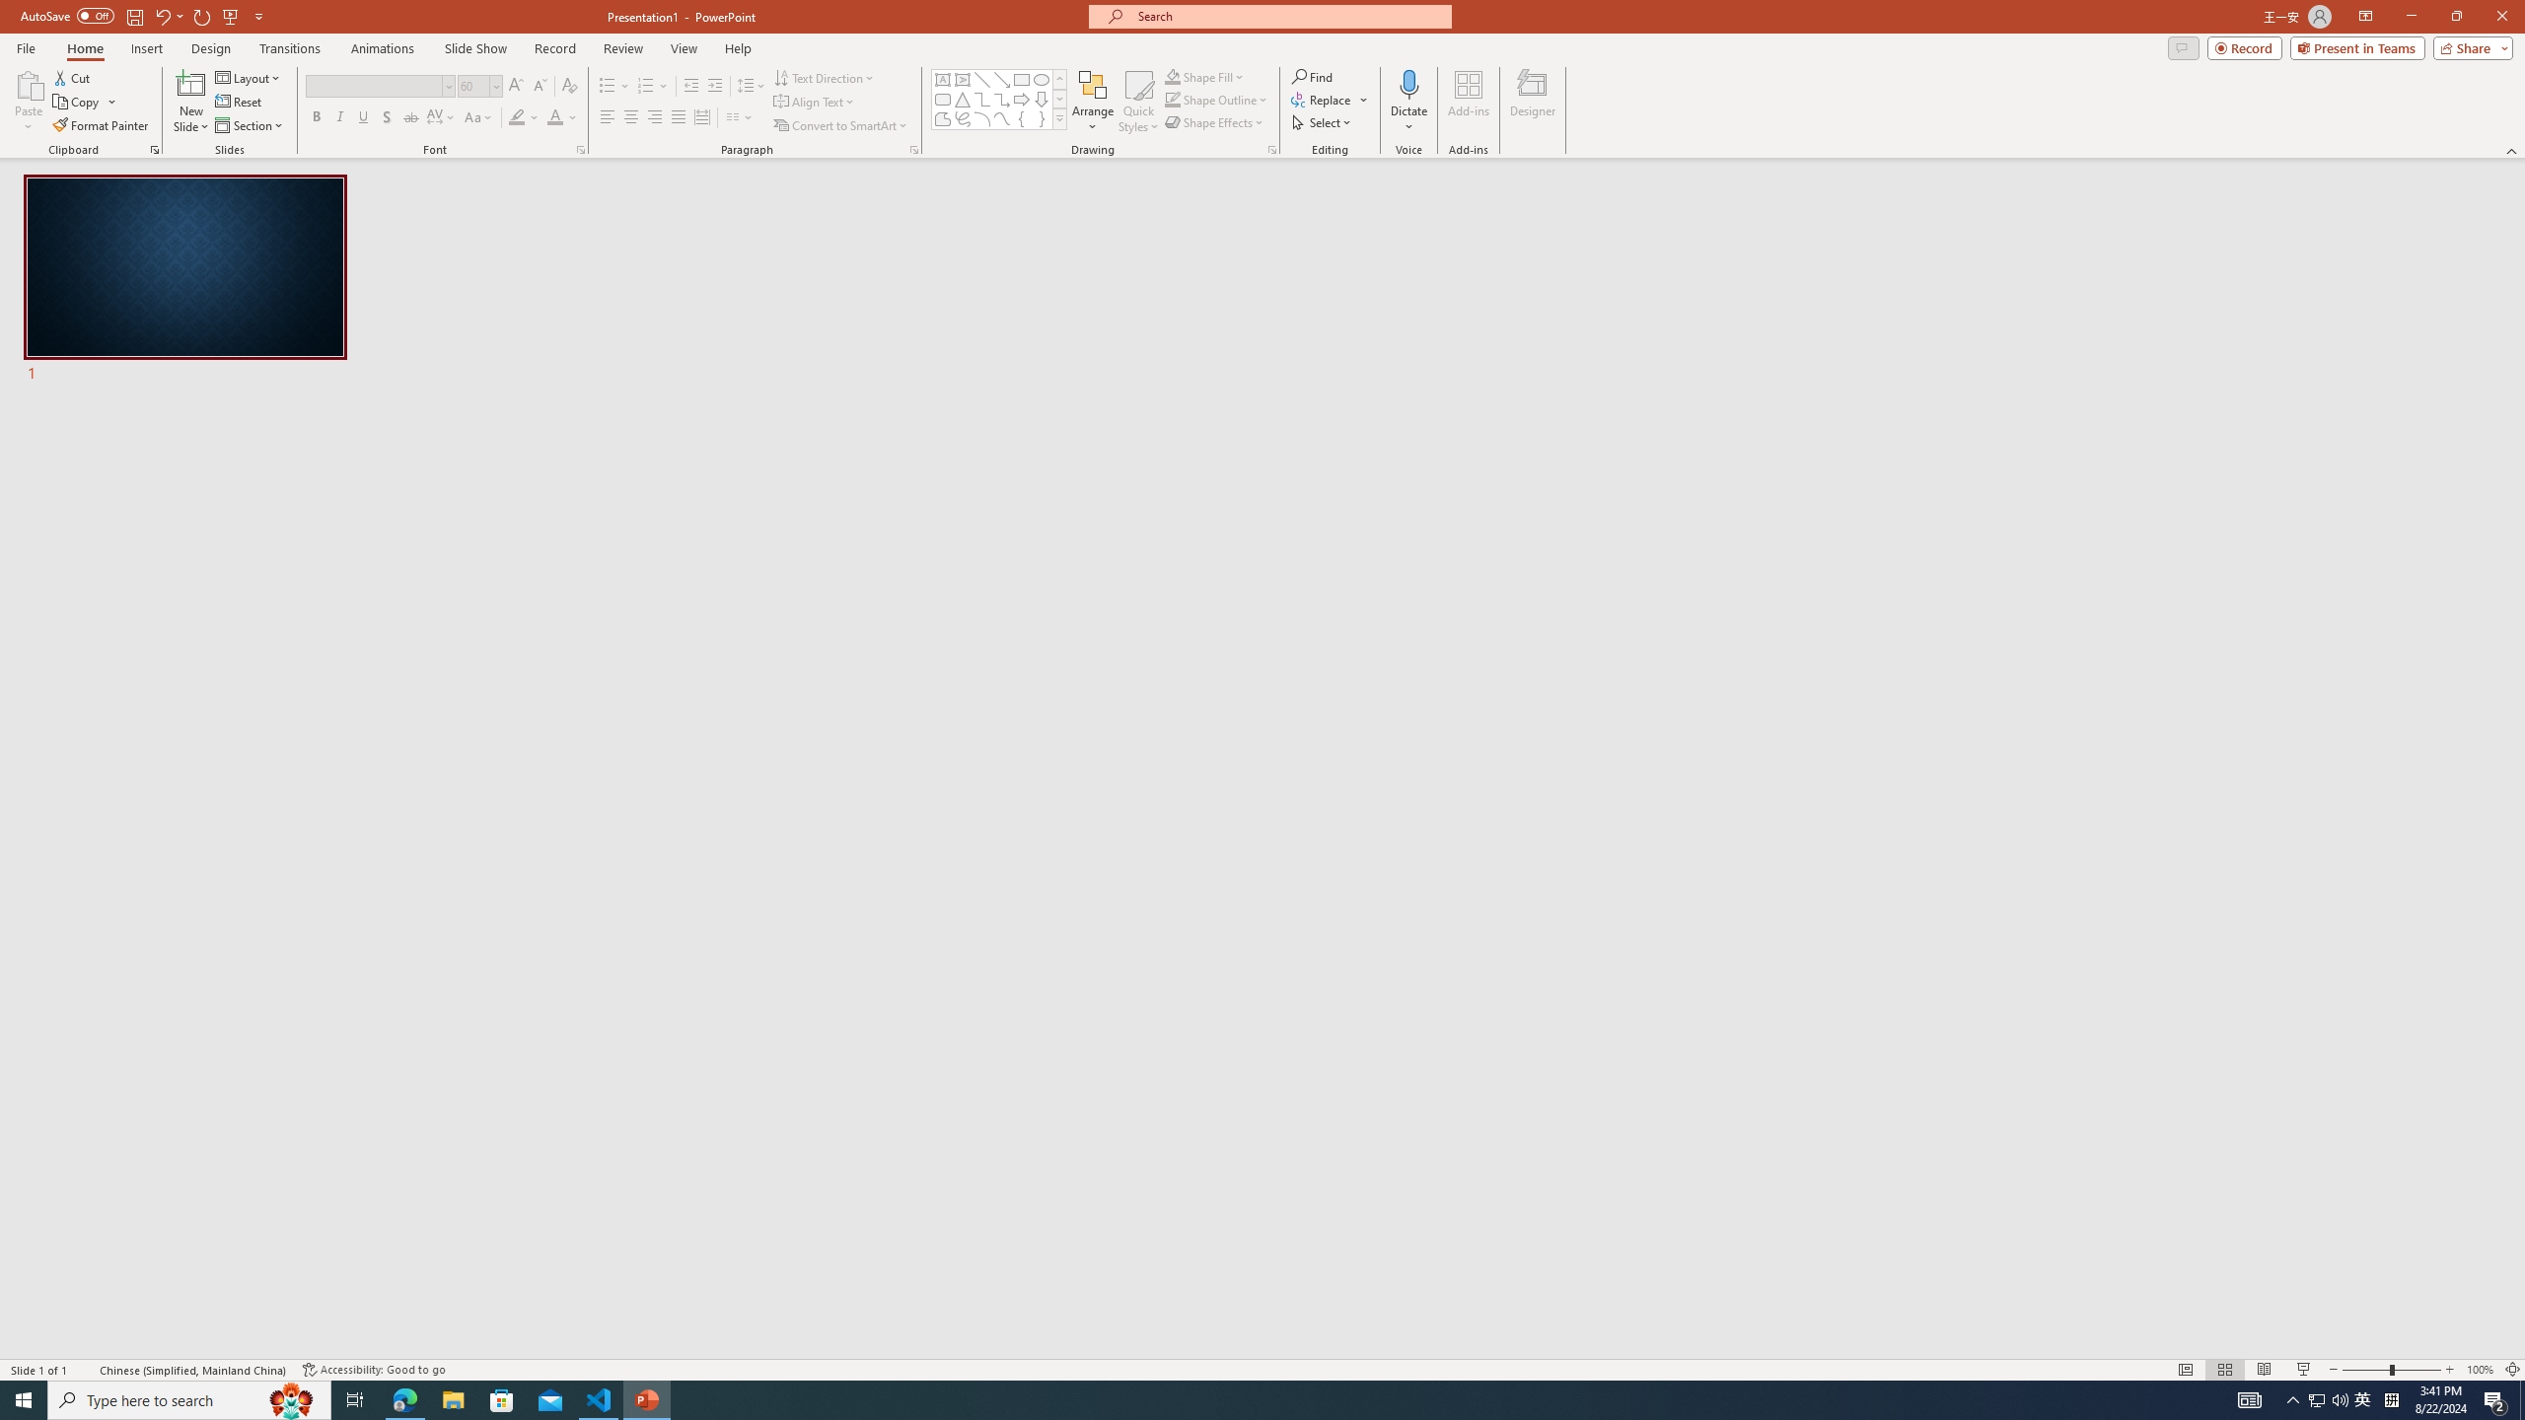  Describe the element at coordinates (539, 87) in the screenshot. I see `Decrease Font Size` at that location.